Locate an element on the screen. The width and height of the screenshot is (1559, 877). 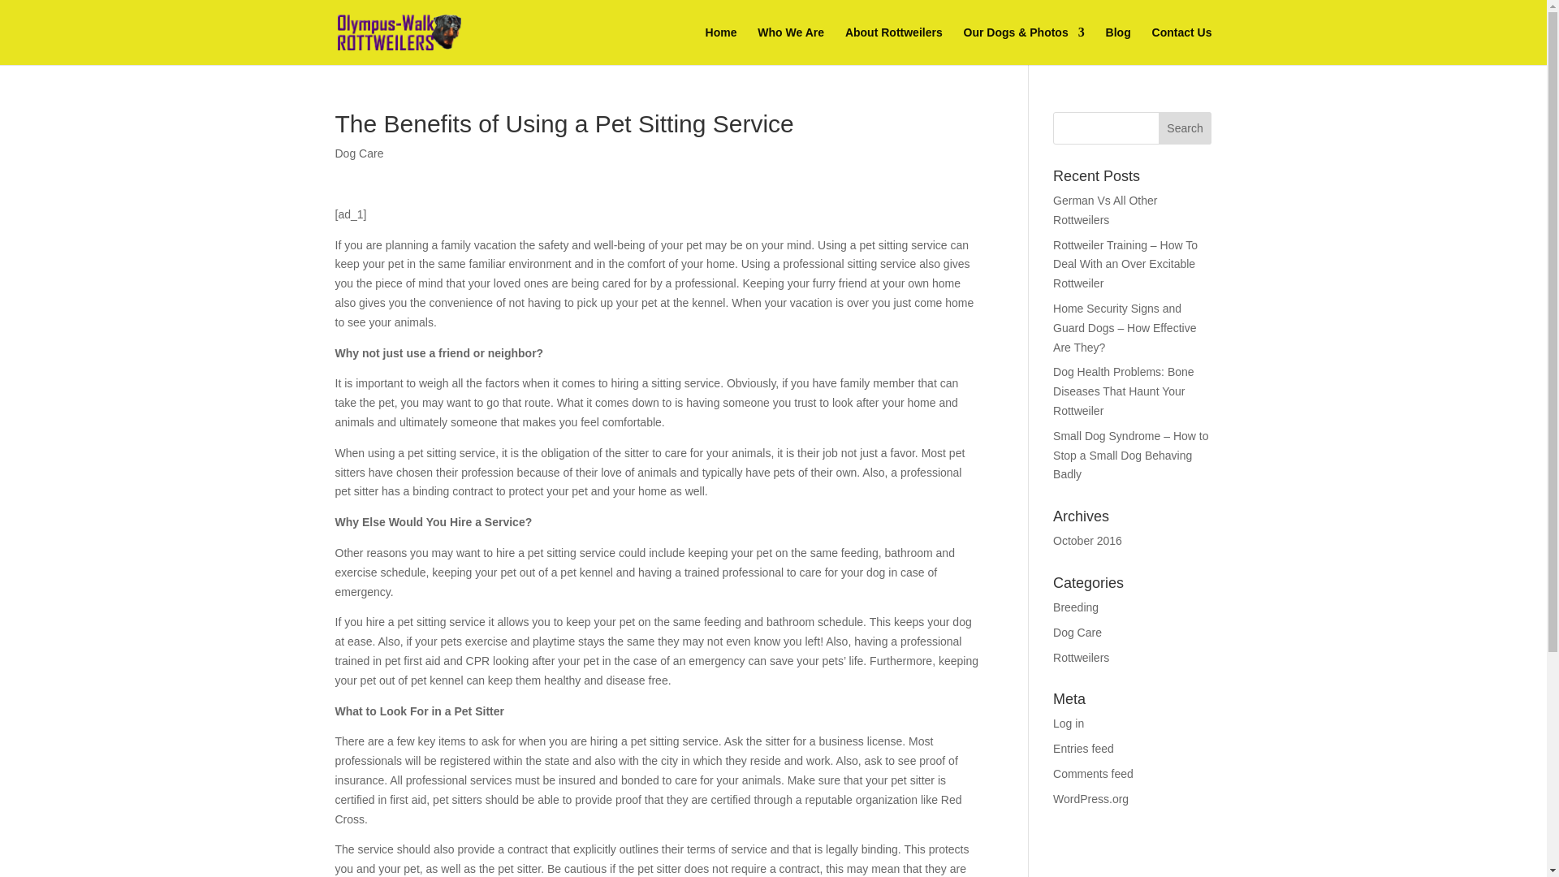
Entries feed is located at coordinates (1083, 748).